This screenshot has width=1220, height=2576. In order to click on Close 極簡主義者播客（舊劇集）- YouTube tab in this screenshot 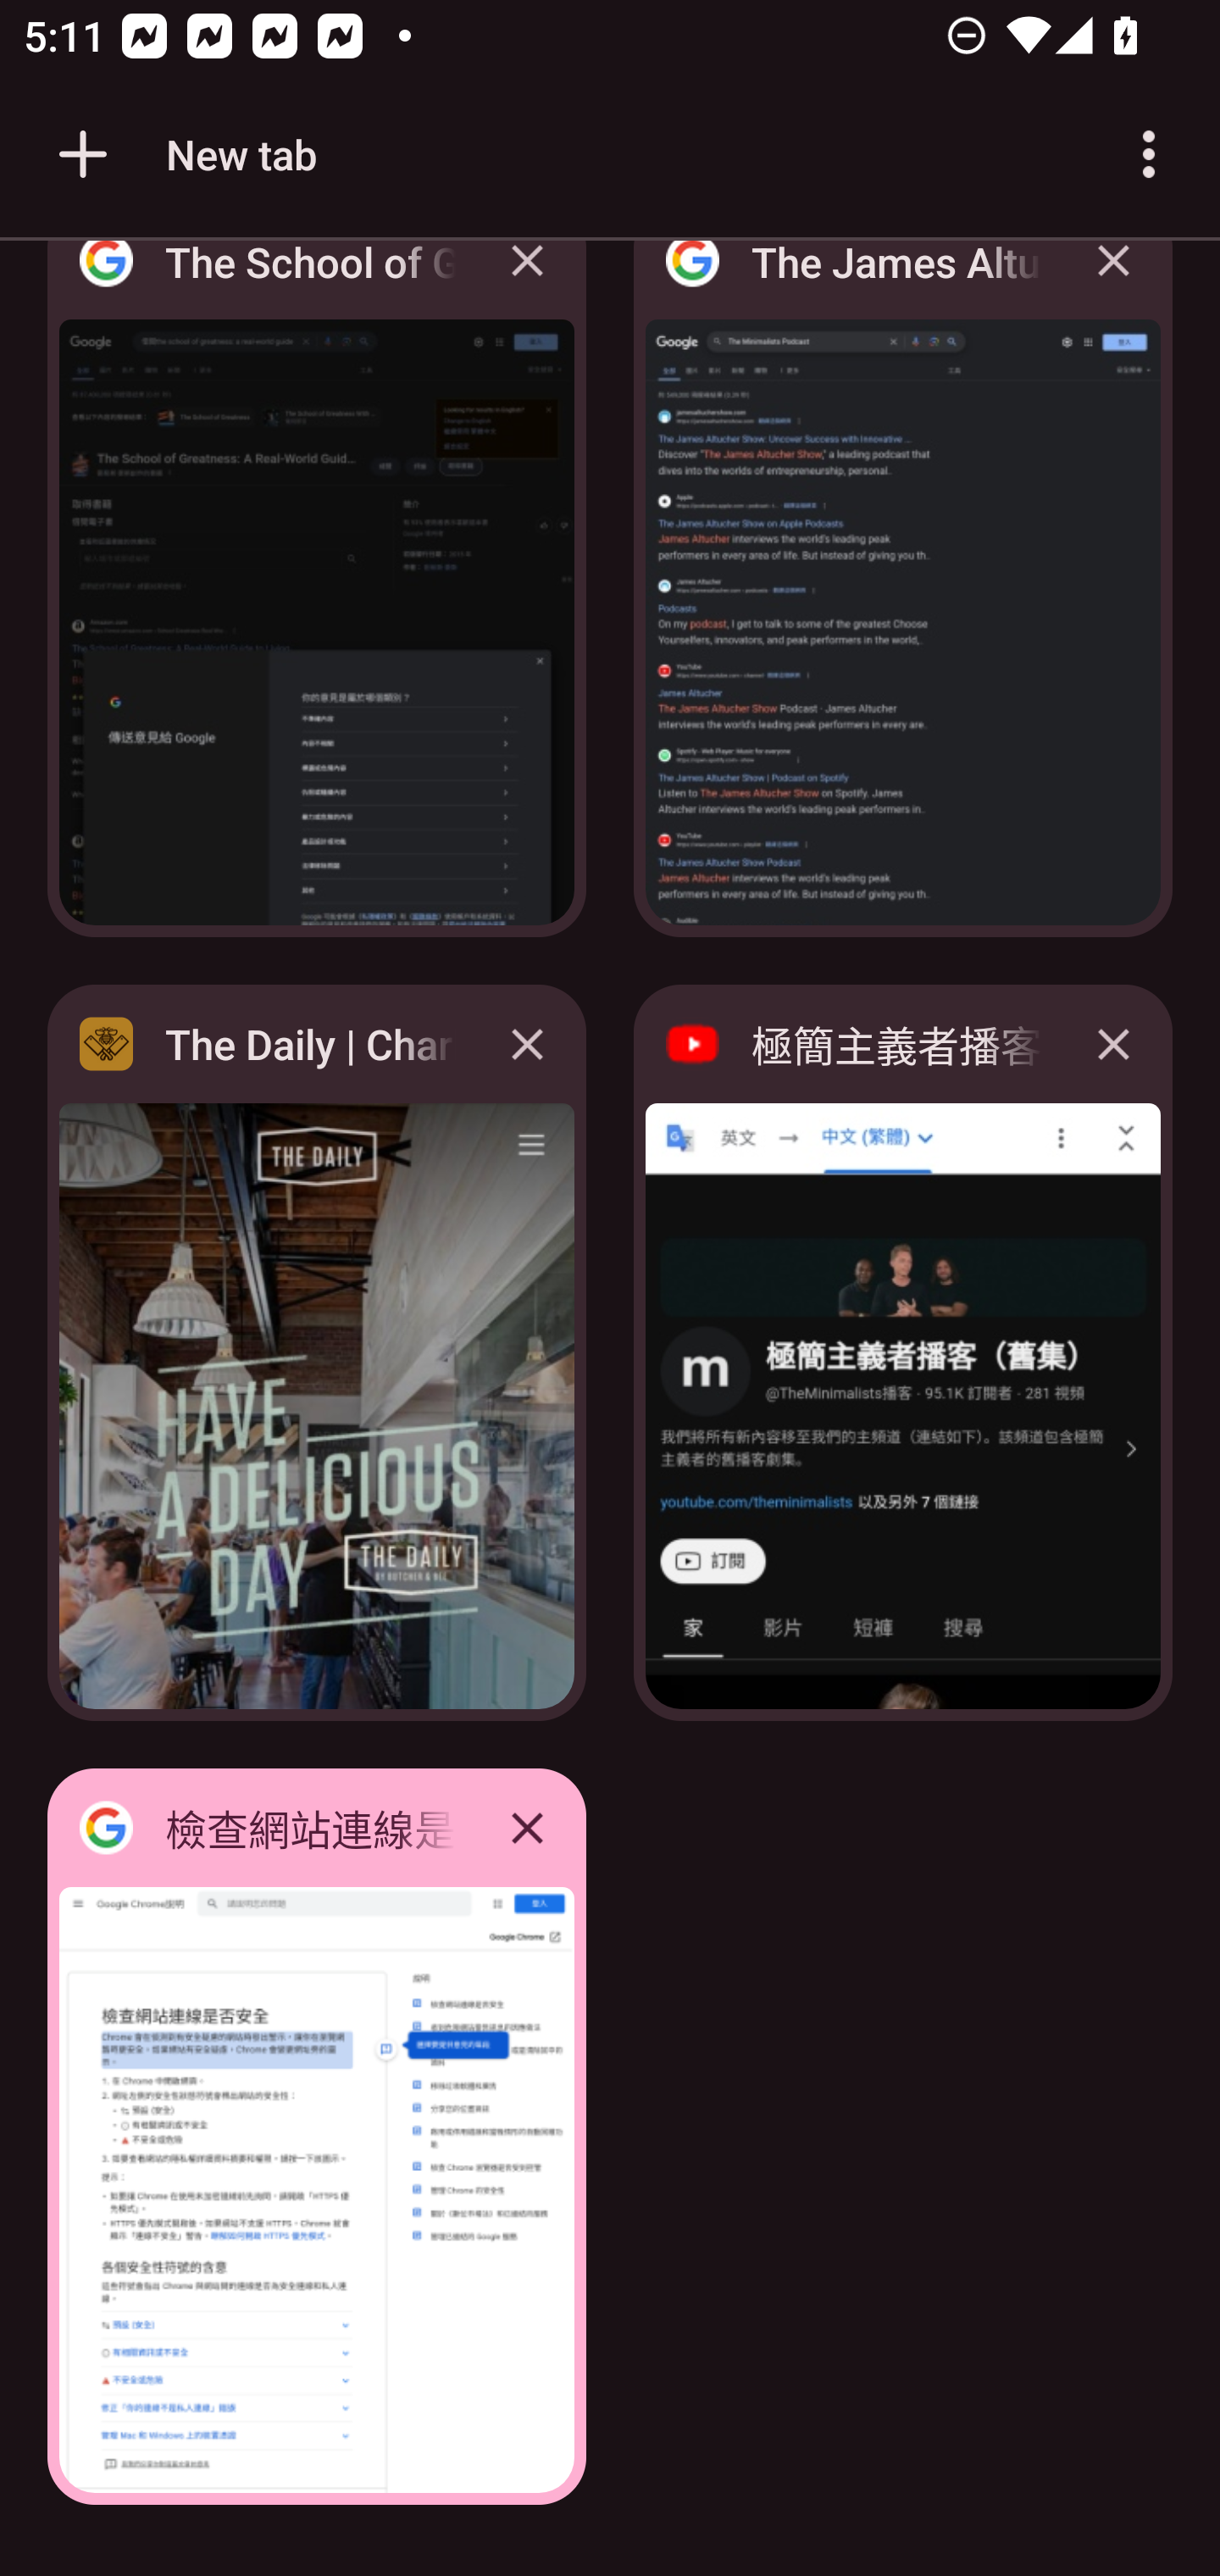, I will do `click(1113, 1044)`.